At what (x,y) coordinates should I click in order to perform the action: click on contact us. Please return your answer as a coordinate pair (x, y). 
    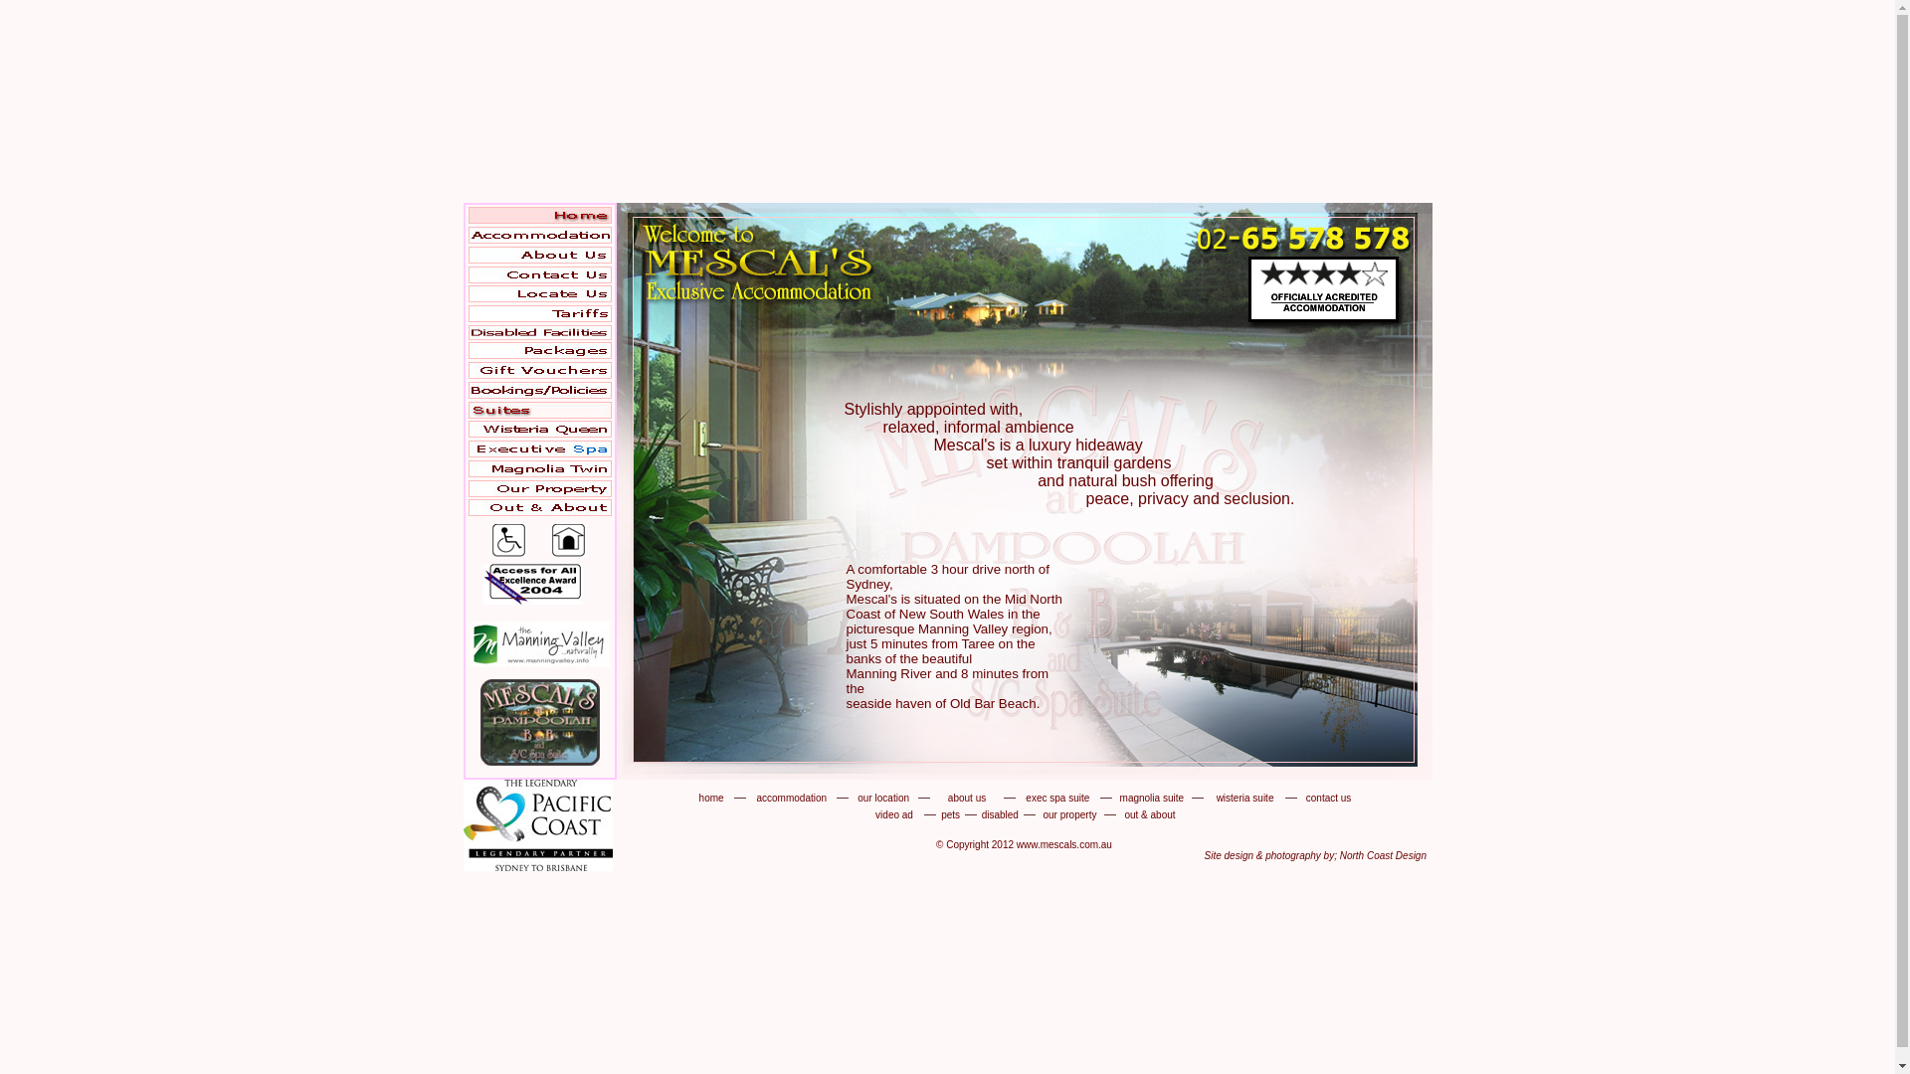
    Looking at the image, I should click on (1329, 798).